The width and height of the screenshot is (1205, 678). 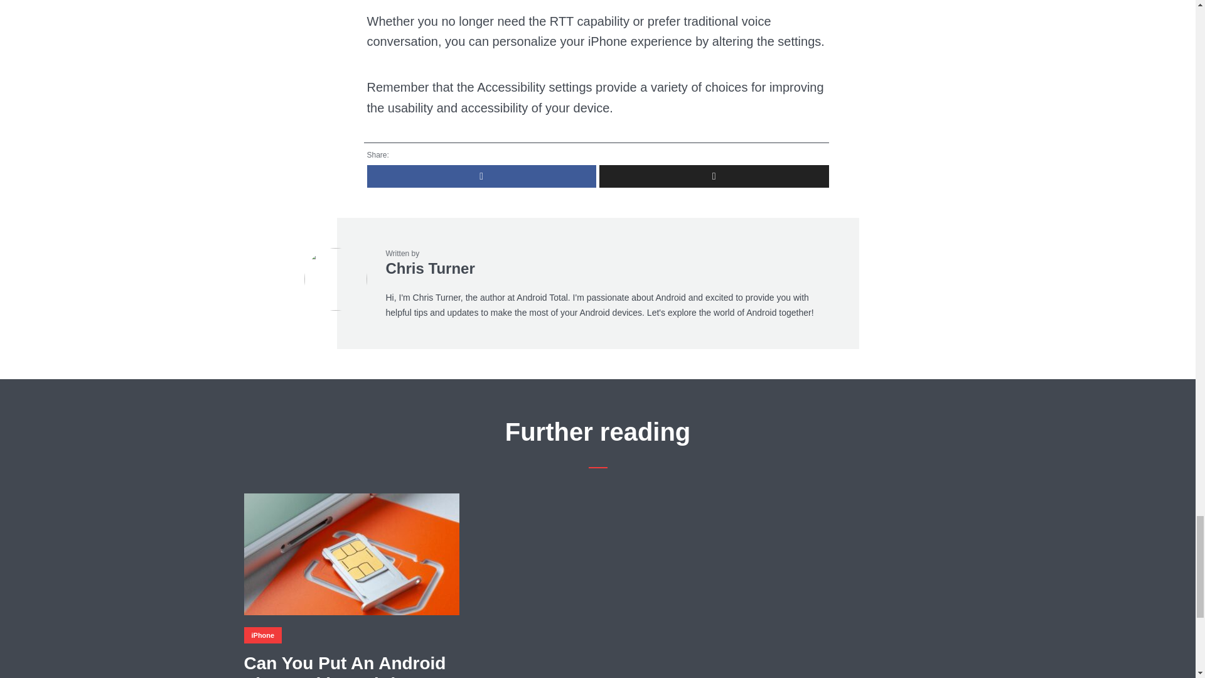 I want to click on Chris Turner, so click(x=430, y=267).